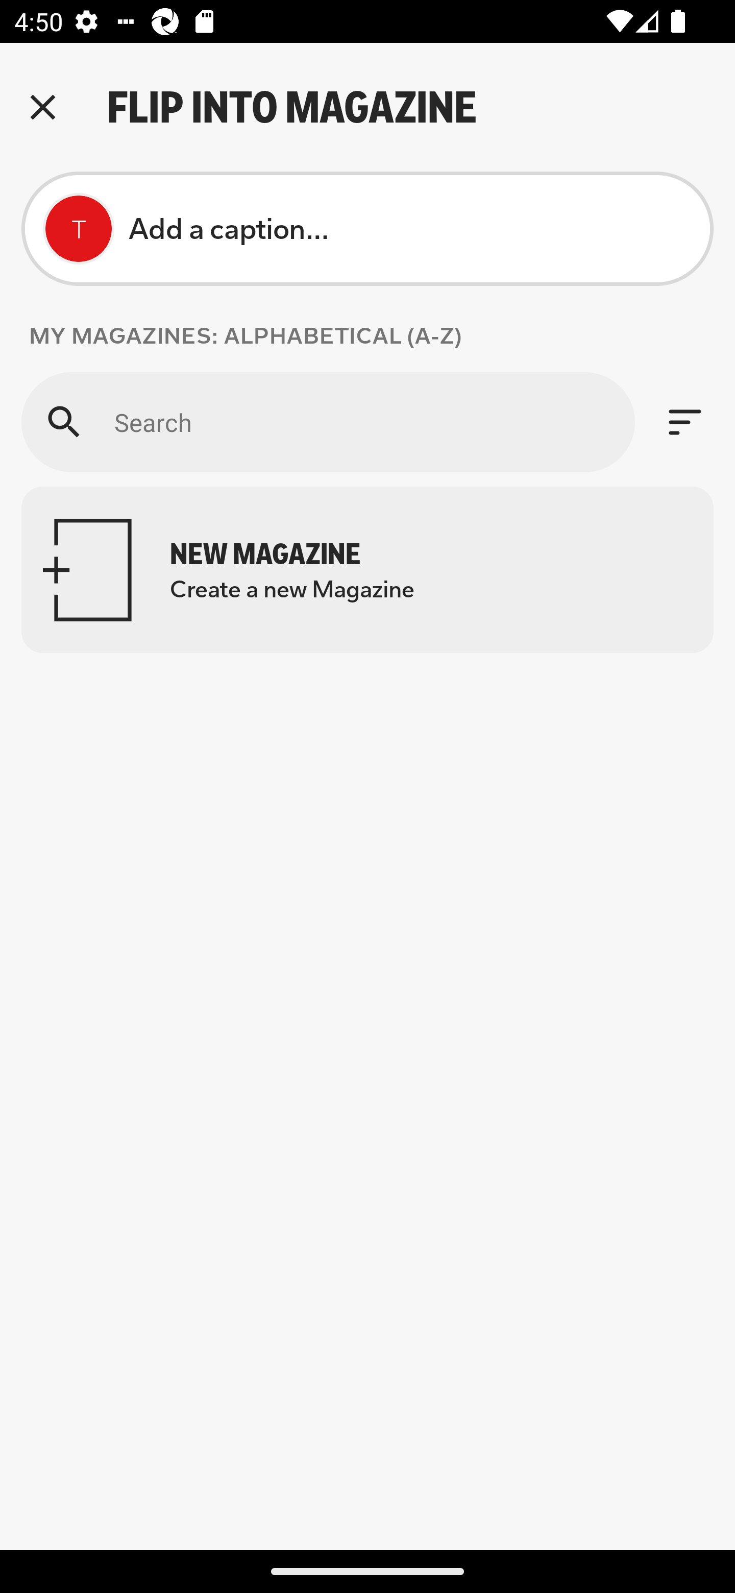  I want to click on Test Appium Add a caption…, so click(367, 228).